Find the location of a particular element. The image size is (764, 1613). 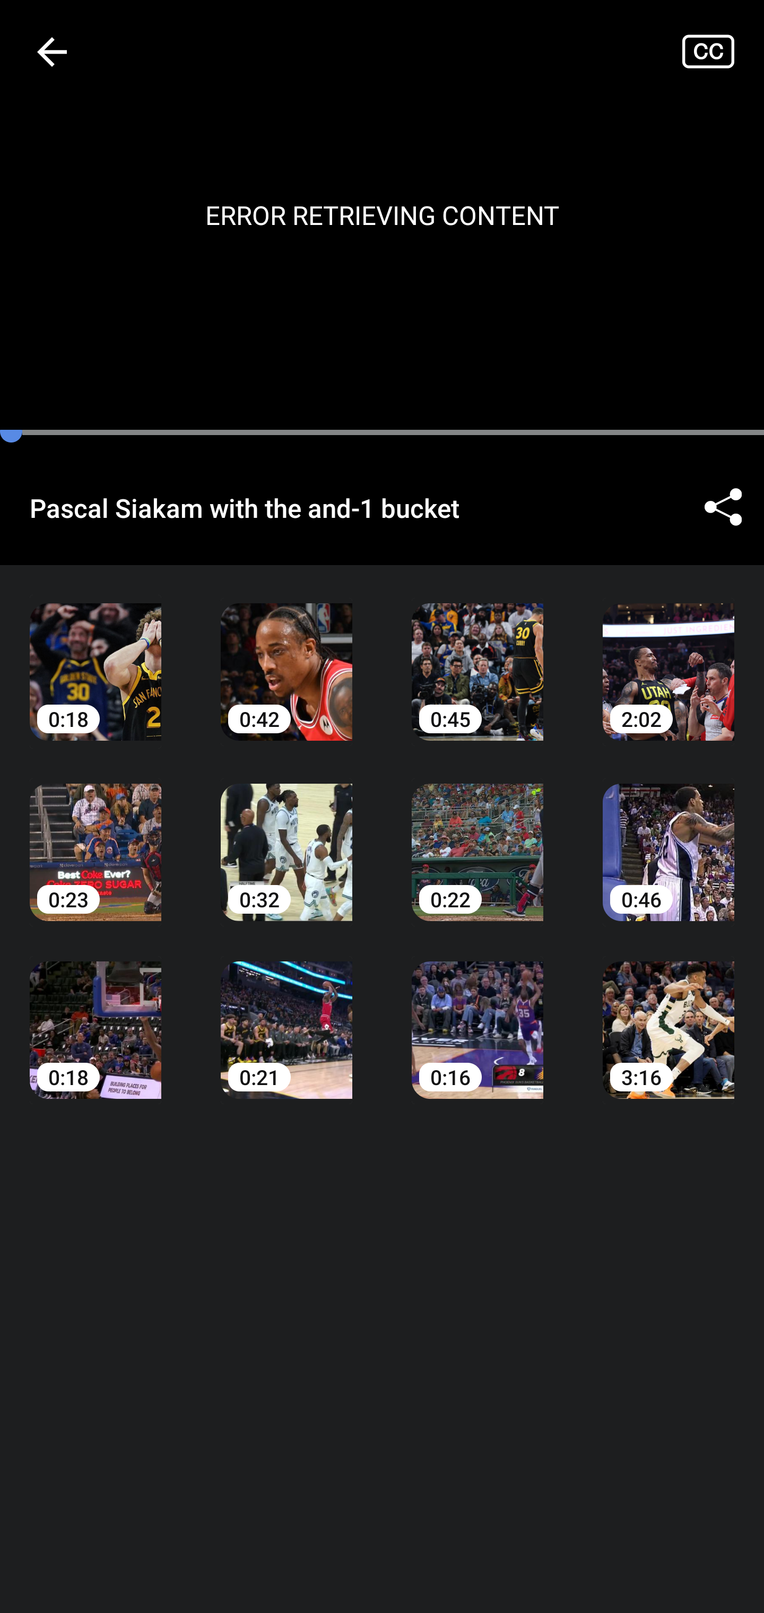

0:22 is located at coordinates (477, 837).